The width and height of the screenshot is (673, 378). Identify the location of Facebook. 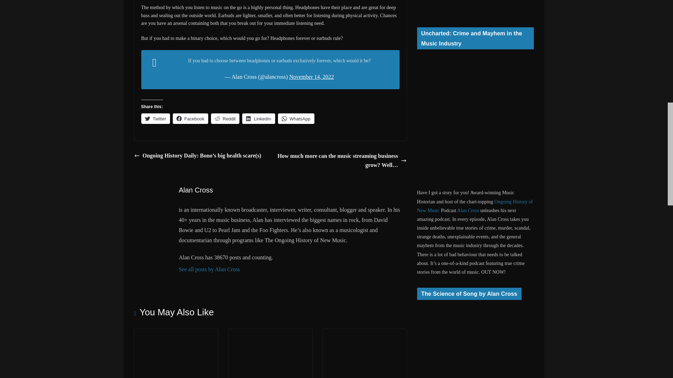
(190, 119).